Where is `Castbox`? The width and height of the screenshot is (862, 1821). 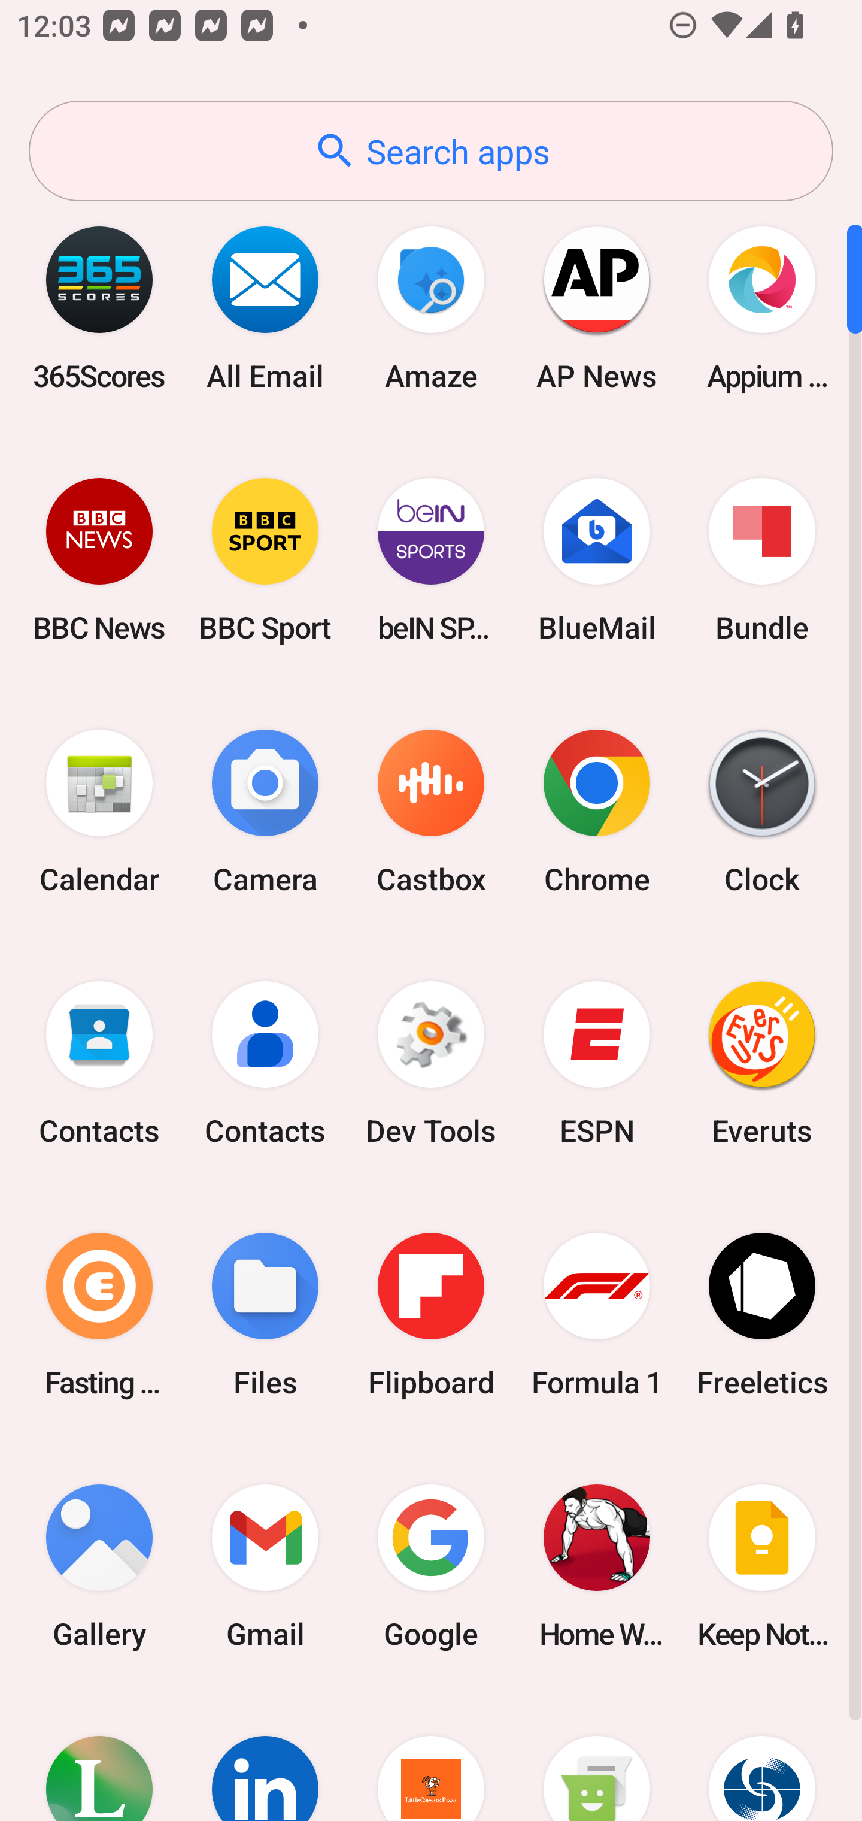
Castbox is located at coordinates (431, 812).